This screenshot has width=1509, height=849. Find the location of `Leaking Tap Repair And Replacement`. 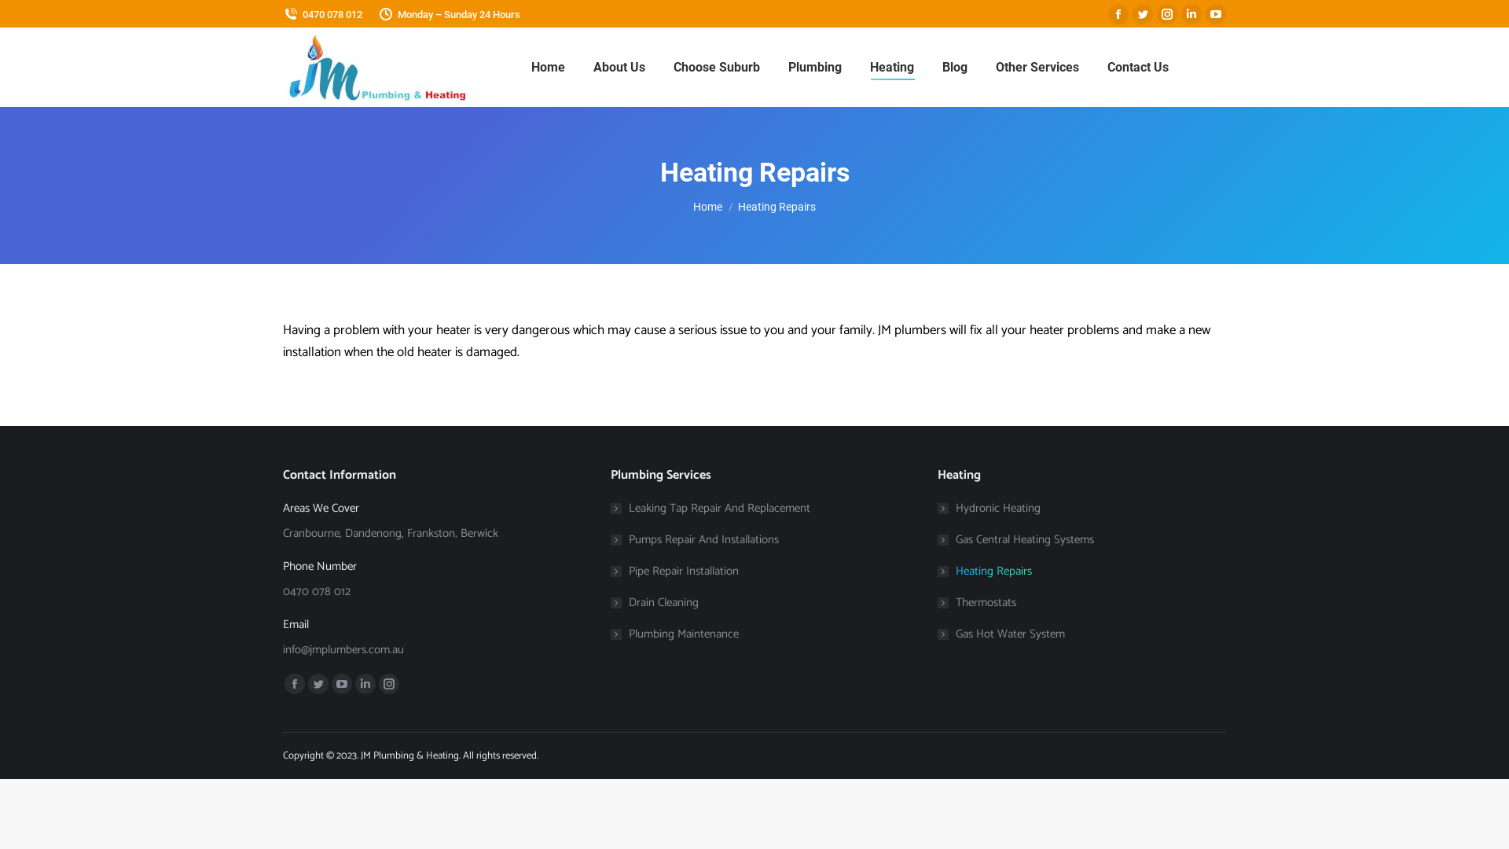

Leaking Tap Repair And Replacement is located at coordinates (710, 508).